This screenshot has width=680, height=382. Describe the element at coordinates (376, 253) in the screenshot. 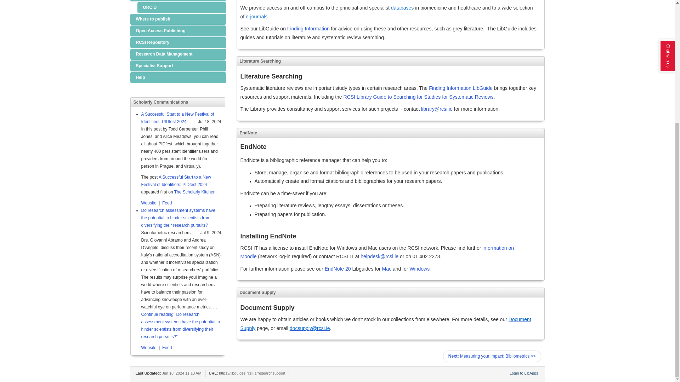

I see `information on Moodle` at that location.